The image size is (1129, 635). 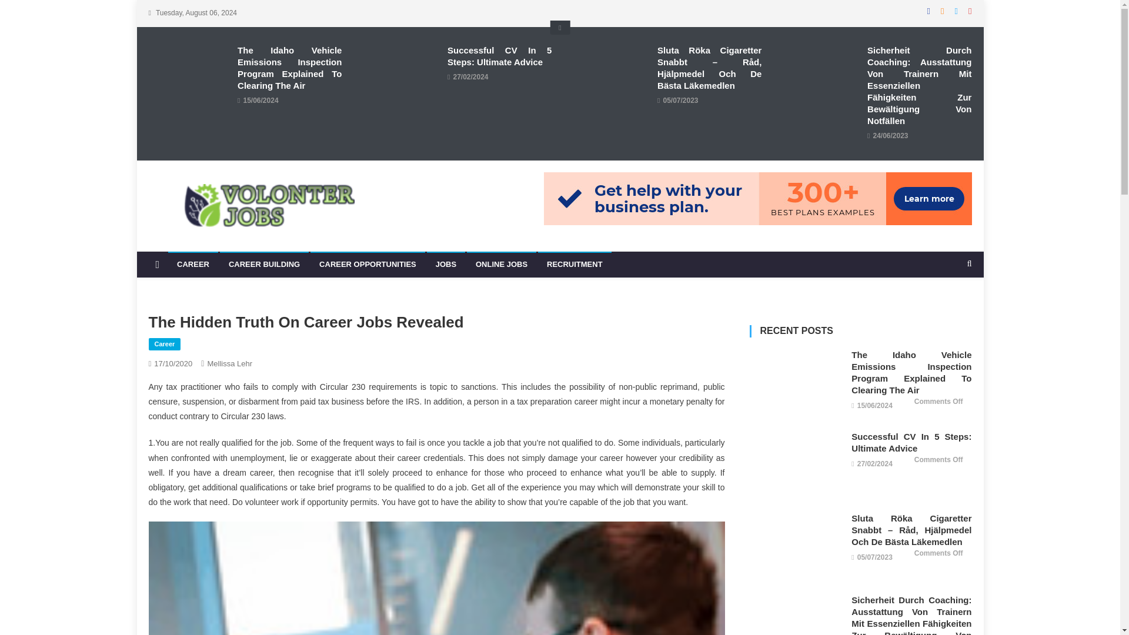 What do you see at coordinates (436, 578) in the screenshot?
I see `The Hidden Truth on Career Jobs Revealed` at bounding box center [436, 578].